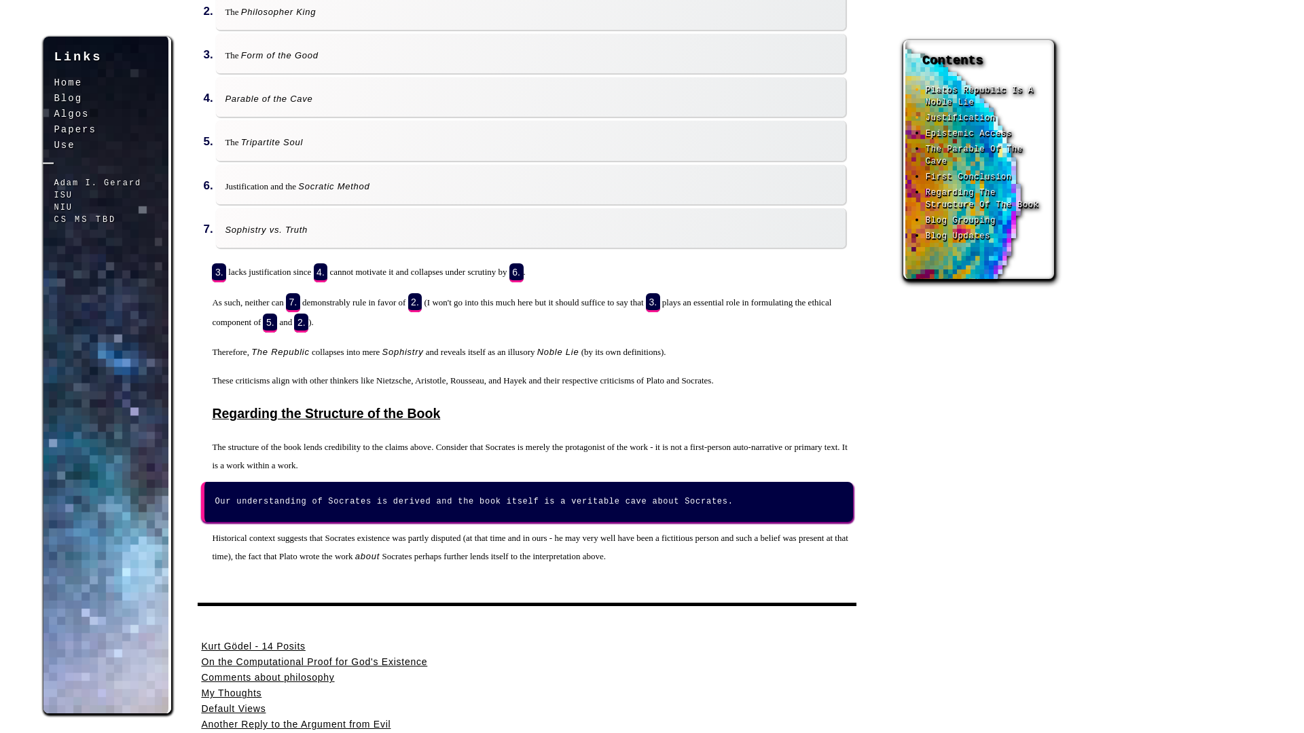 Image resolution: width=1304 pixels, height=733 pixels. I want to click on My Thoughts, so click(231, 693).